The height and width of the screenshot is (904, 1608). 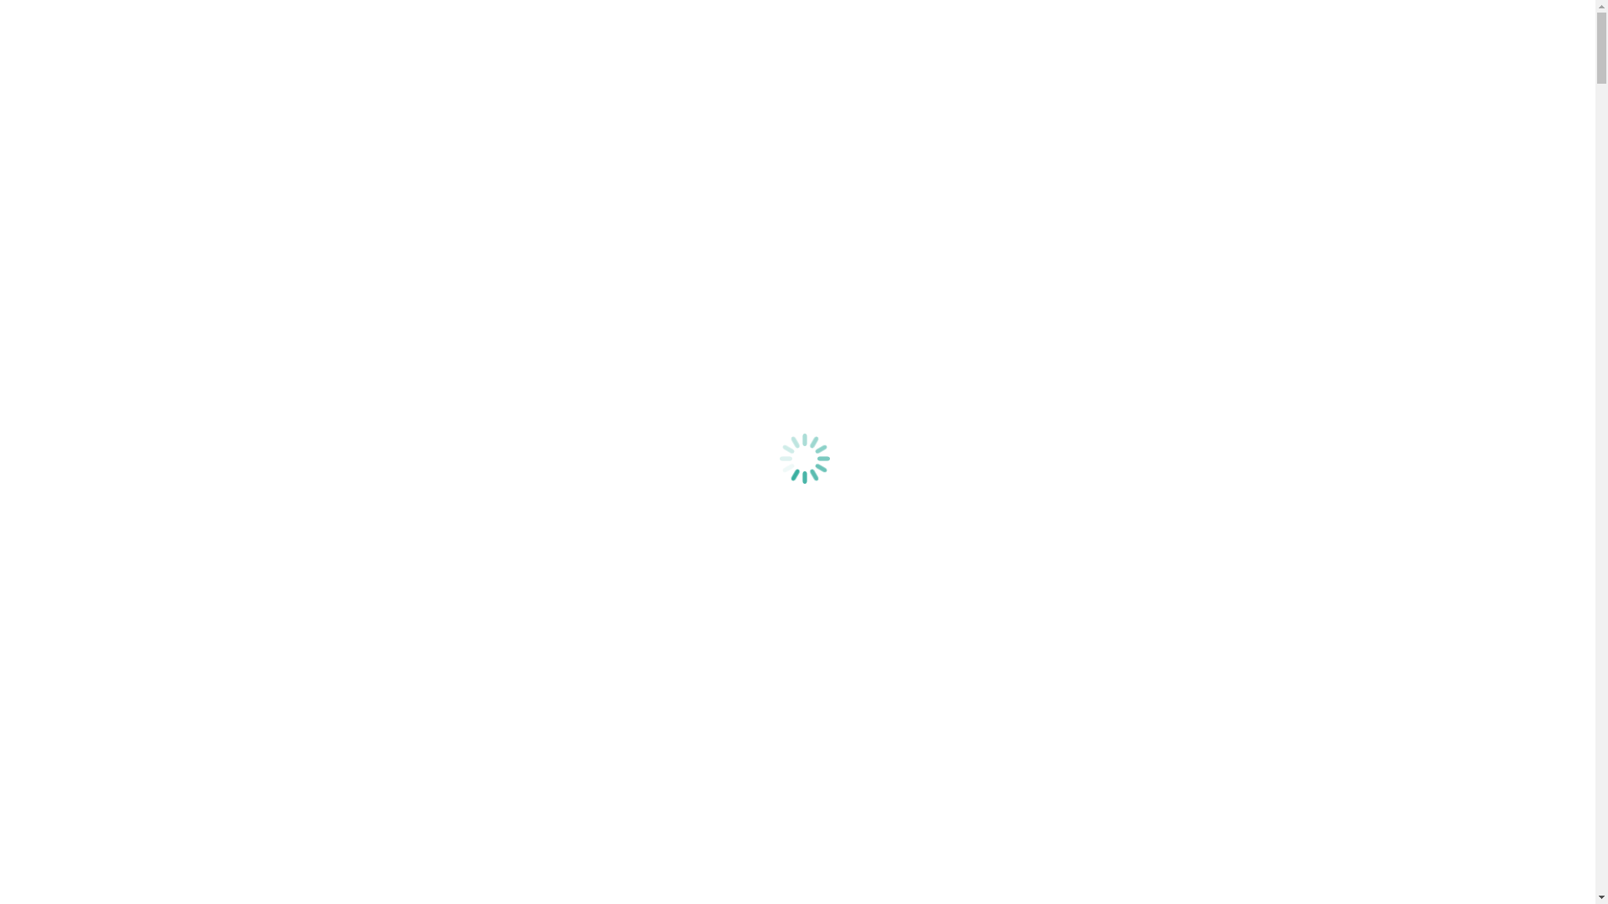 What do you see at coordinates (112, 147) in the screenshot?
I see `Klangtherapie` at bounding box center [112, 147].